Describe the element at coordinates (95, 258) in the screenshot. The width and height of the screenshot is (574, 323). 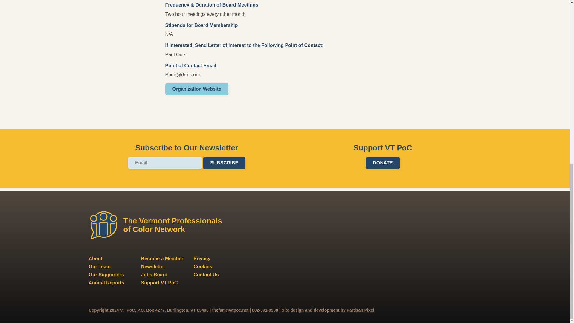
I see `About` at that location.